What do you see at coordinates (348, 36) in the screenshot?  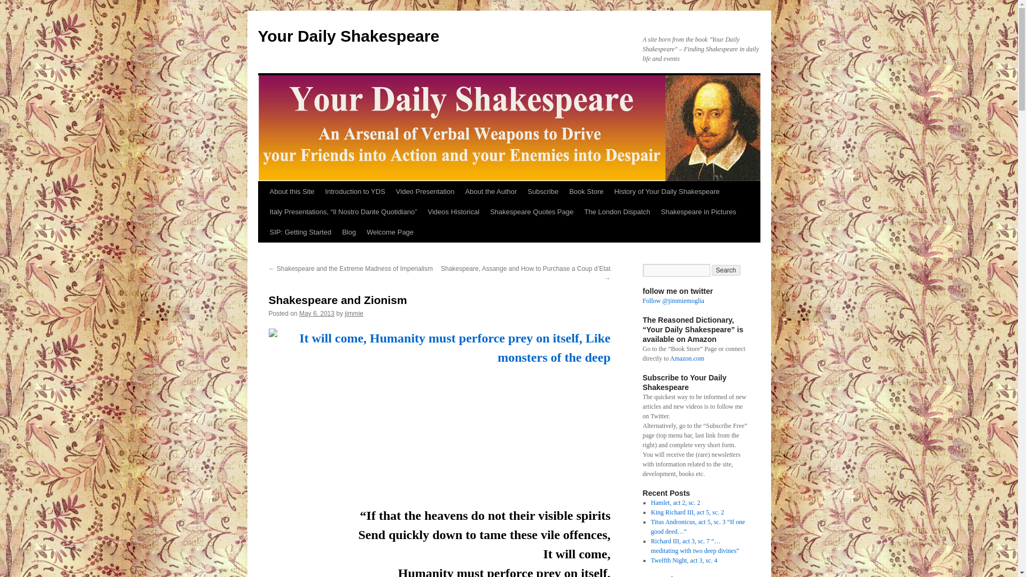 I see `Your Daily Shakespeare` at bounding box center [348, 36].